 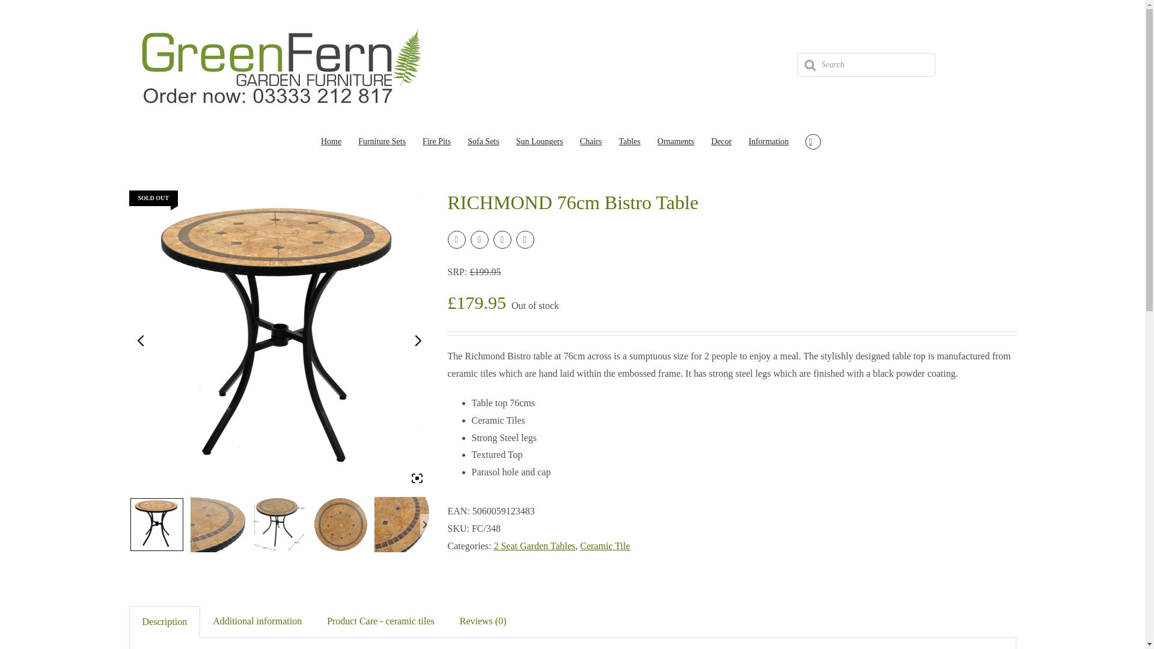 I want to click on Furniture Sets, so click(x=382, y=142).